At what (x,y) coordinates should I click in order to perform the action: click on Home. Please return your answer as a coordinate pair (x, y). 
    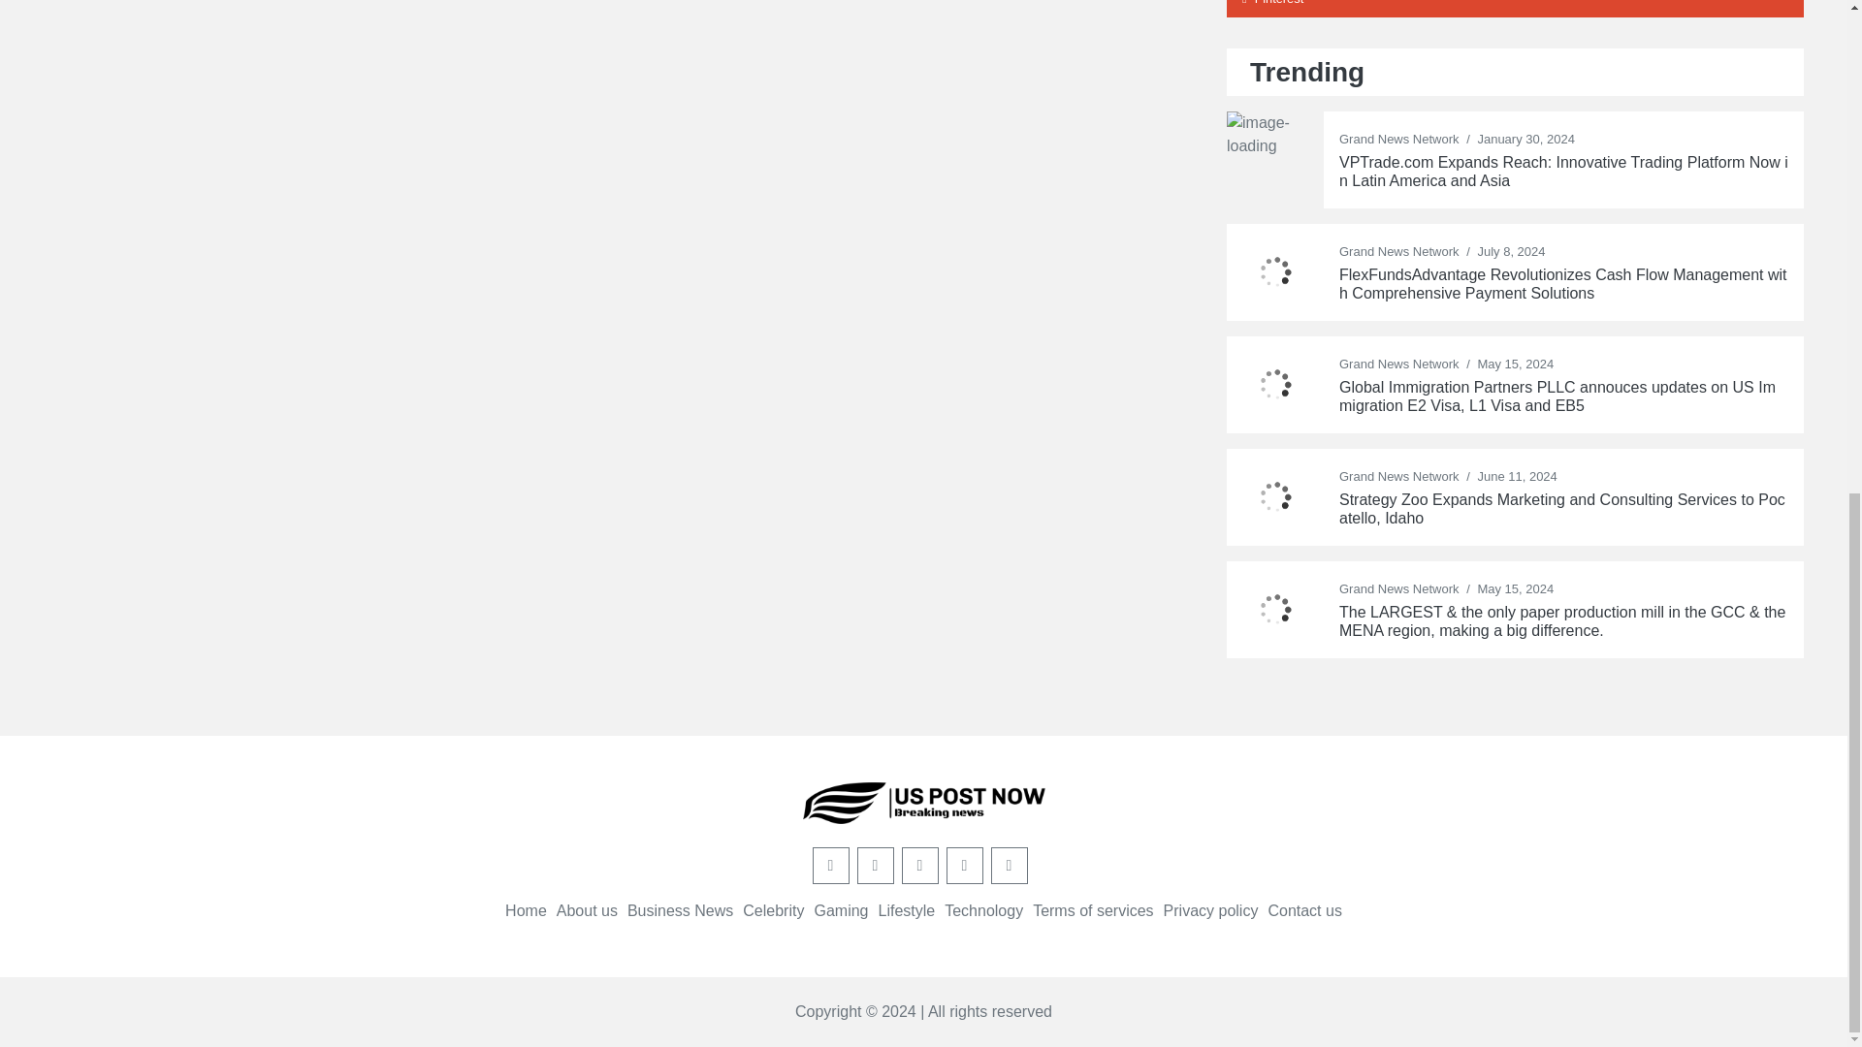
    Looking at the image, I should click on (526, 910).